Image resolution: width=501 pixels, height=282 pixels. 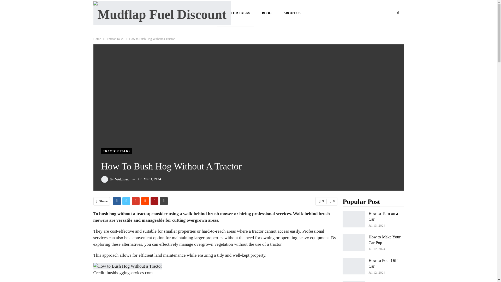 I want to click on TRACTOR TALKS, so click(x=116, y=151).